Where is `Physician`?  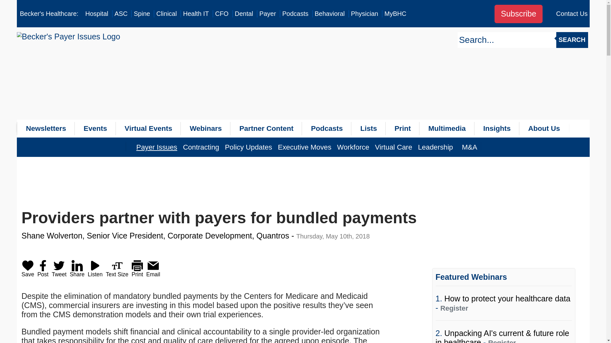 Physician is located at coordinates (364, 14).